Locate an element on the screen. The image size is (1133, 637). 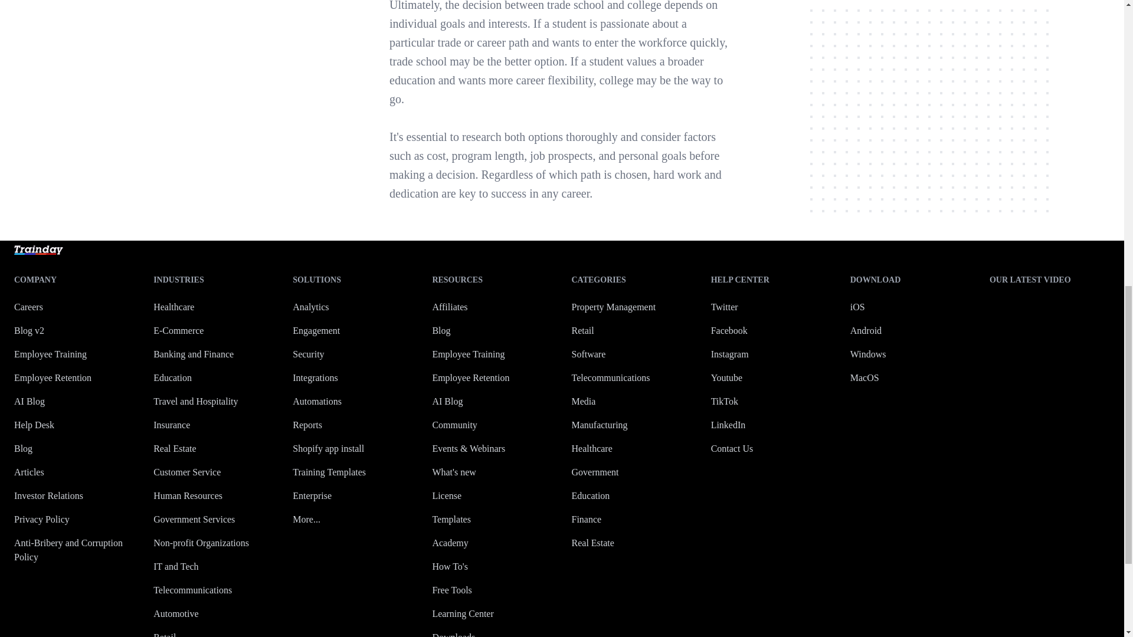
Telecommunications is located at coordinates (192, 590).